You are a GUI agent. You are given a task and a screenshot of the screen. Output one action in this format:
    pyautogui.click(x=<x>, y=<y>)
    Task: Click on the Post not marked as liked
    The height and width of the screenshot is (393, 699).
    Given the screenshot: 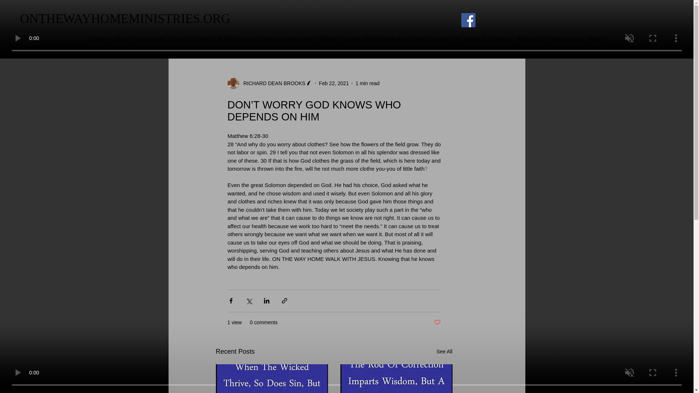 What is the action you would take?
    pyautogui.click(x=438, y=322)
    